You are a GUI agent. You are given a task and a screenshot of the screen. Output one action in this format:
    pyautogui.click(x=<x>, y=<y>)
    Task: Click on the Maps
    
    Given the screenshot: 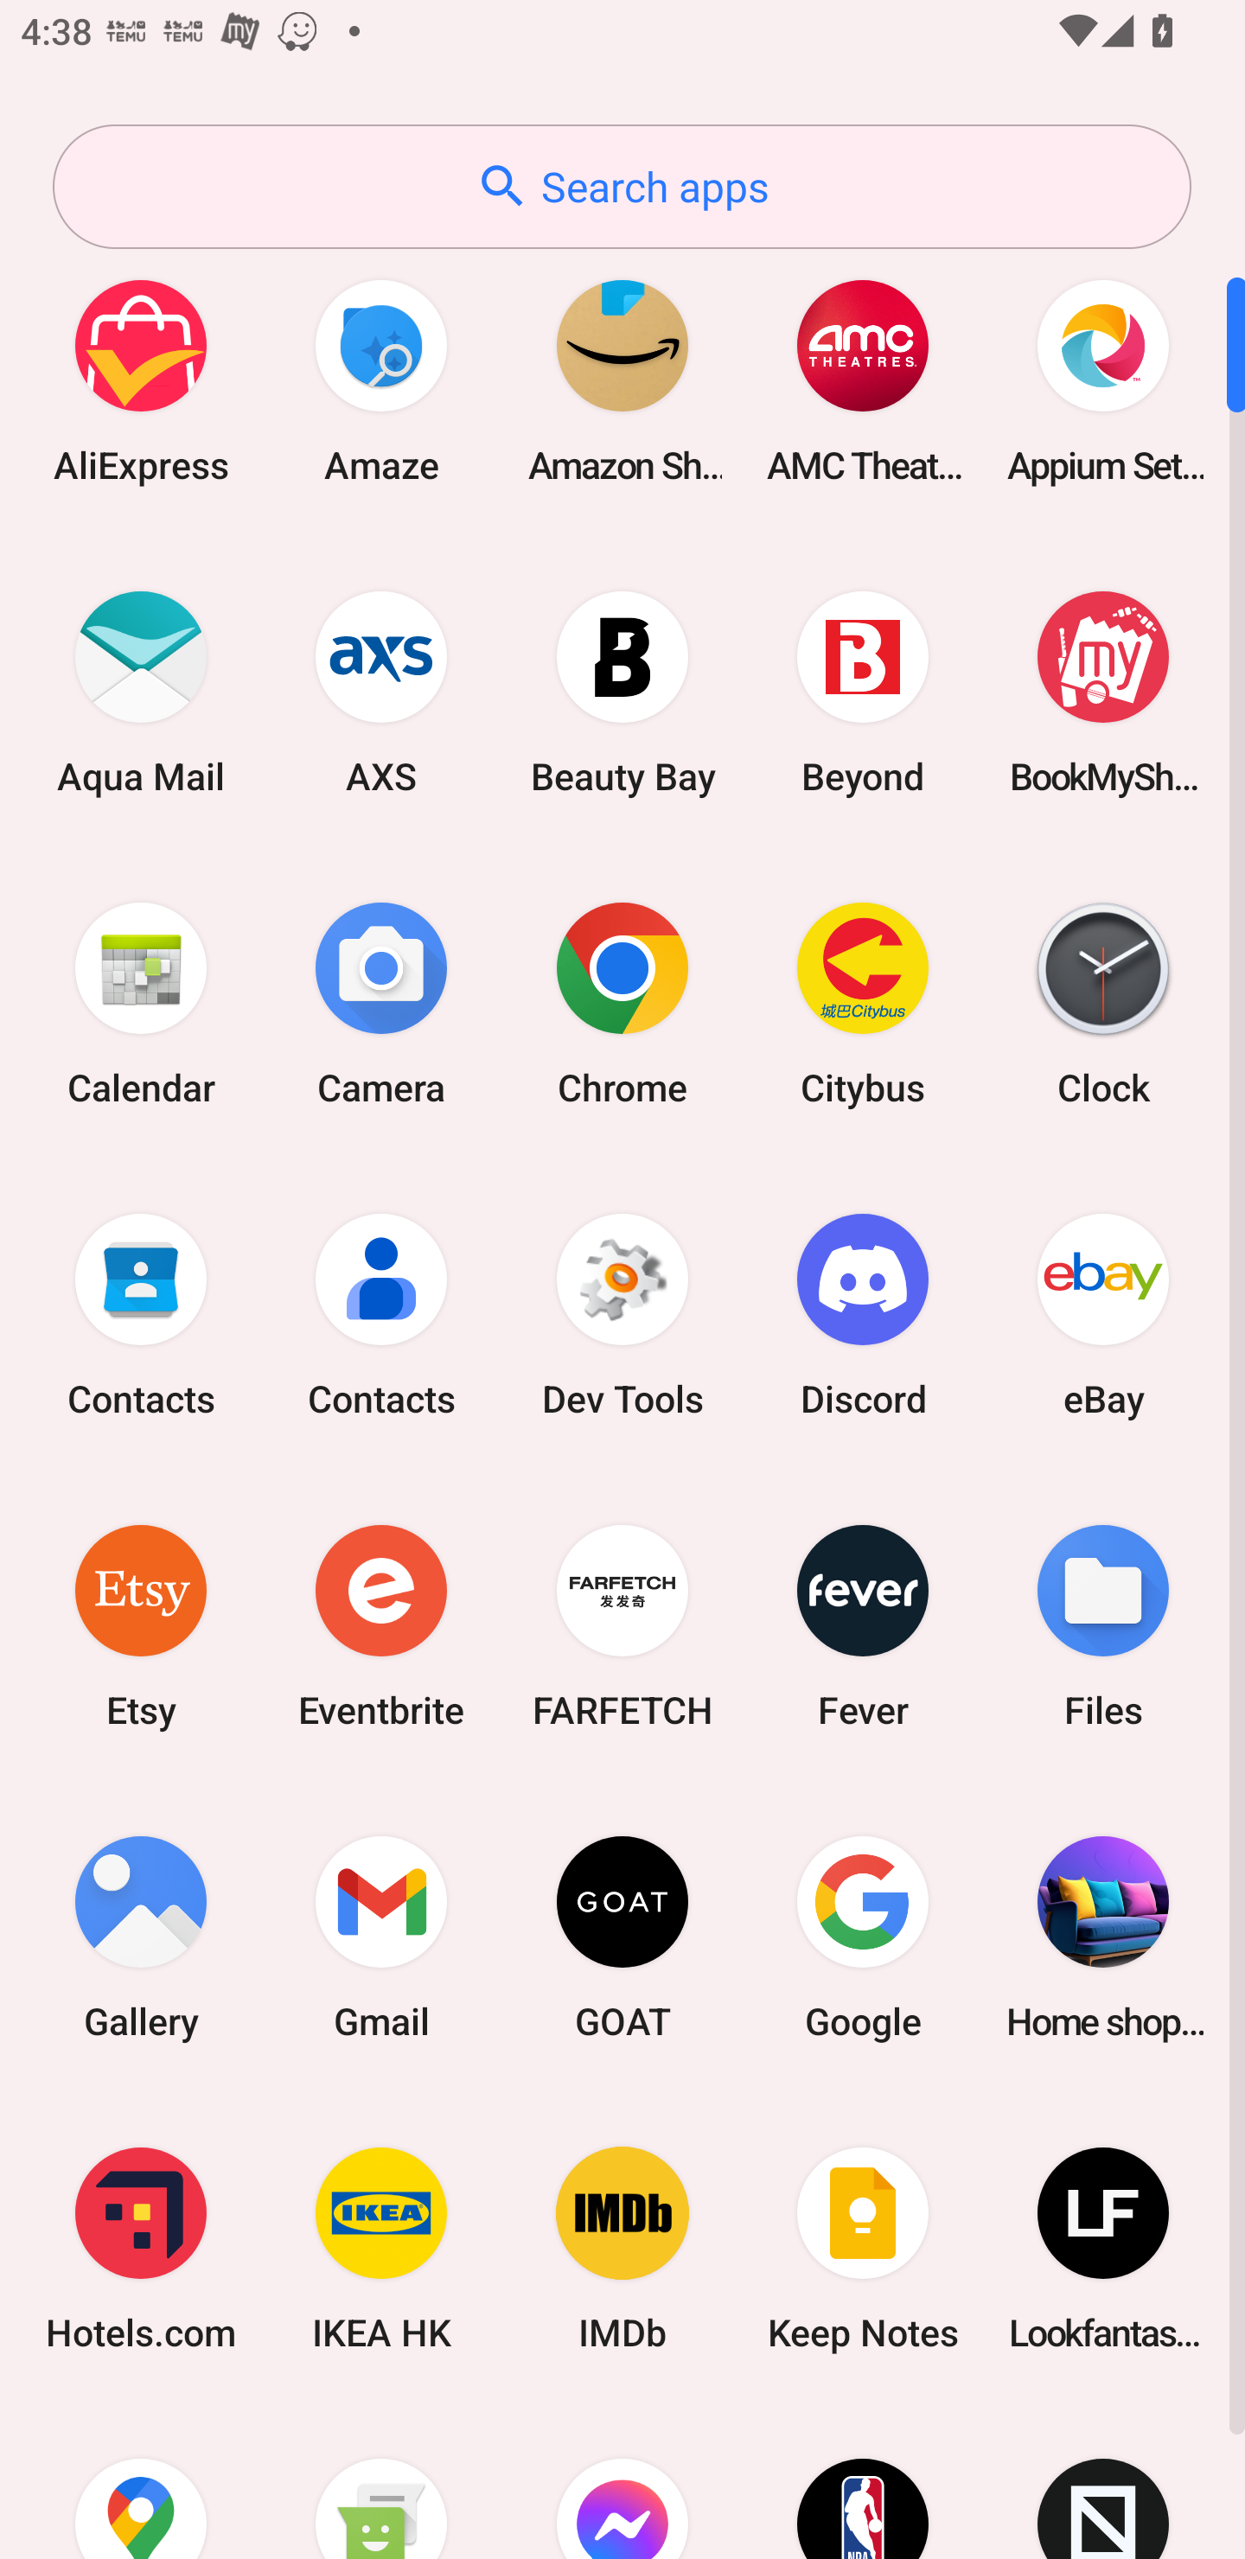 What is the action you would take?
    pyautogui.click(x=141, y=2482)
    